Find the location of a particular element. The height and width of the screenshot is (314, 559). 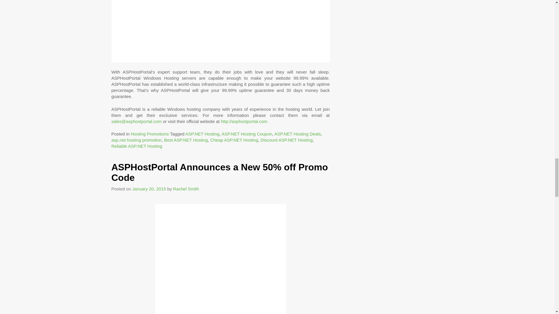

ASP.NET Hosting Deals is located at coordinates (298, 134).